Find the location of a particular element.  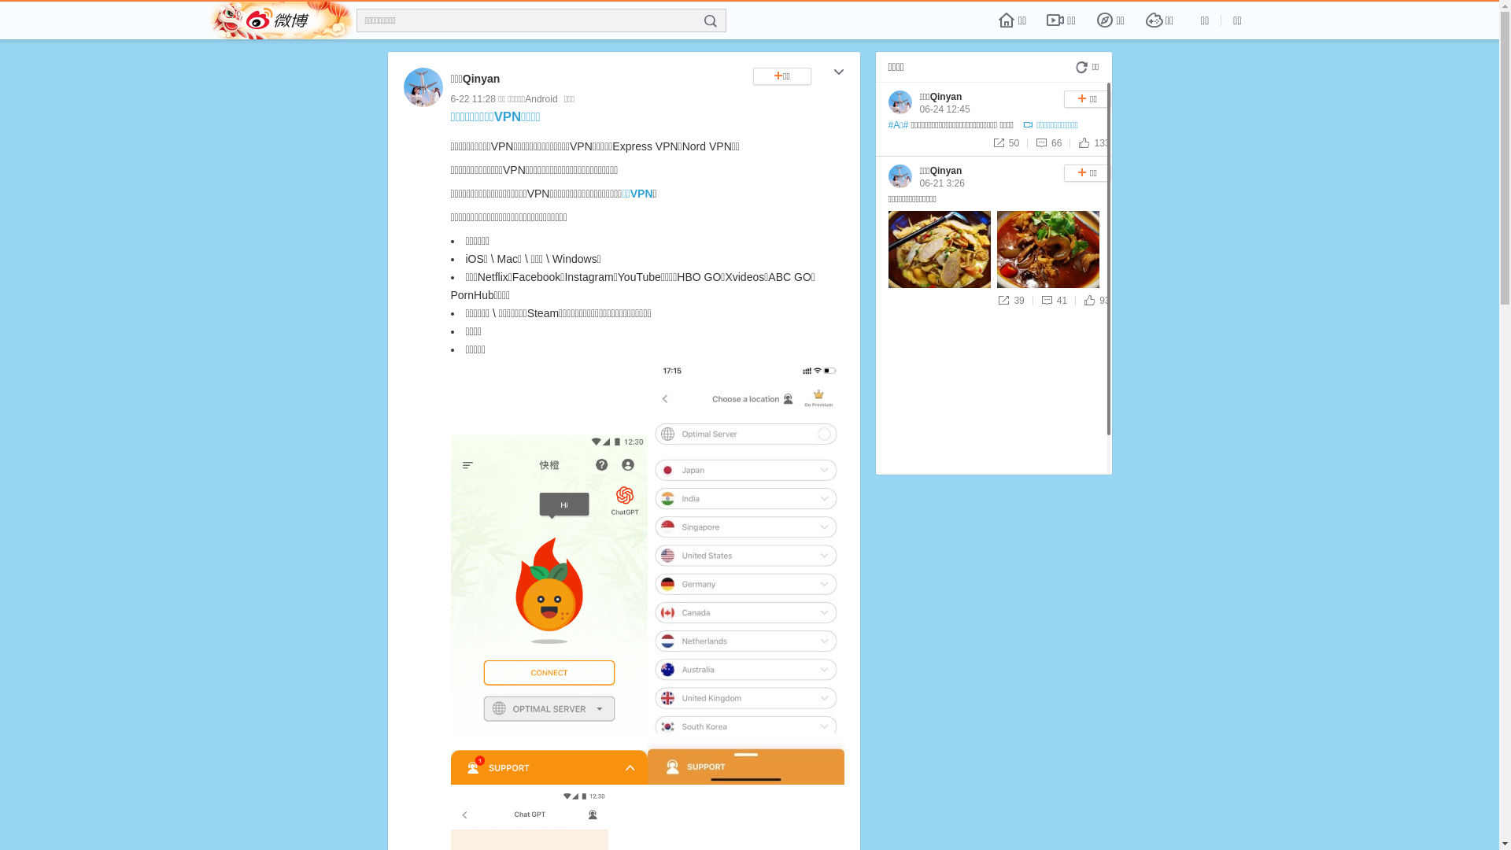

6-22 11:28 is located at coordinates (472, 99).